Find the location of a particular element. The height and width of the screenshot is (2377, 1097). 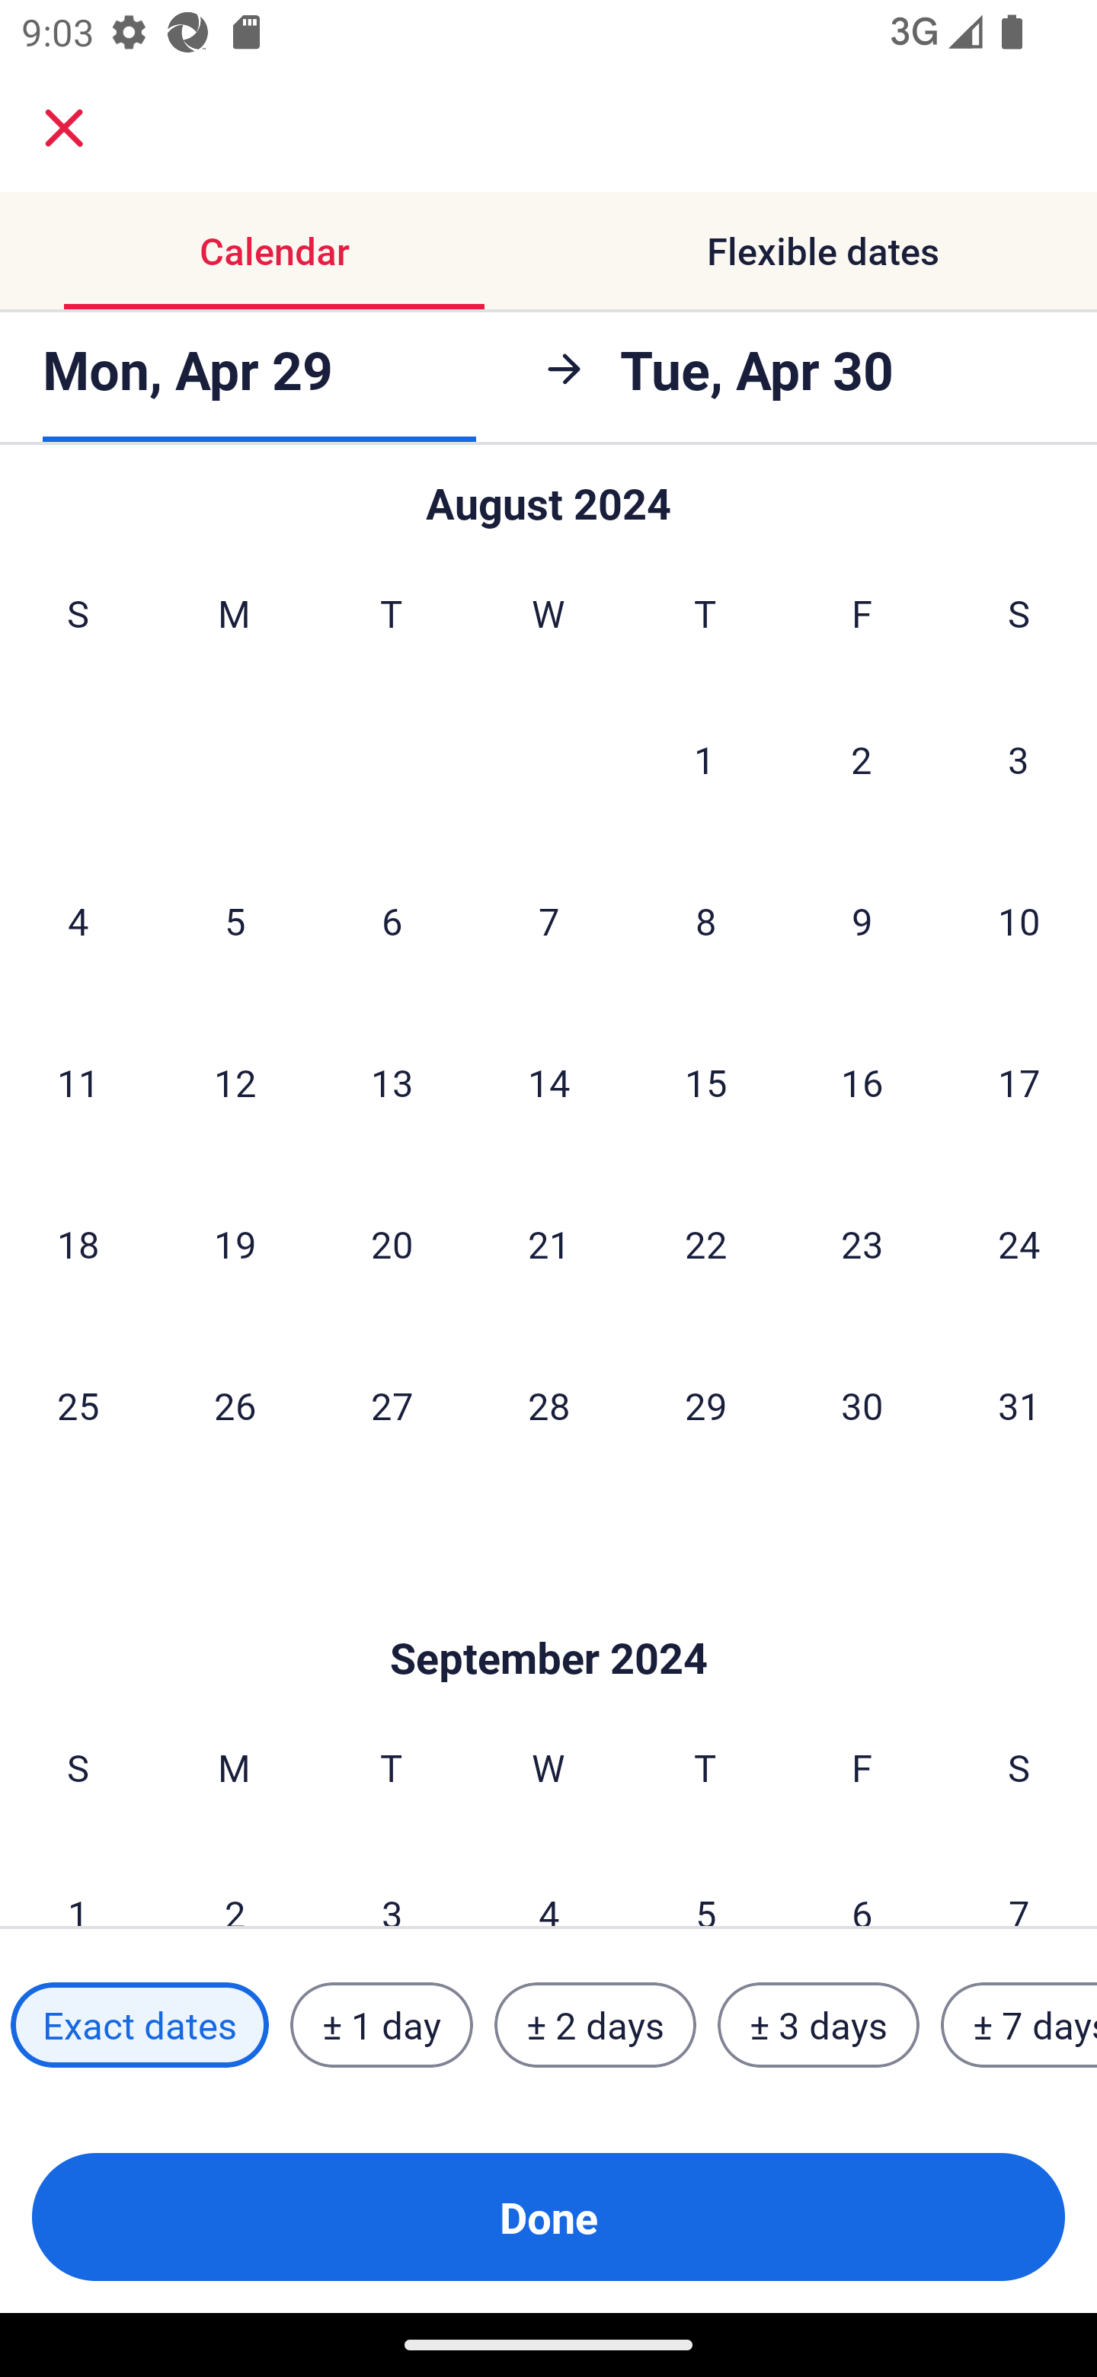

22 Thursday, August 22, 2024 is located at coordinates (705, 1243).